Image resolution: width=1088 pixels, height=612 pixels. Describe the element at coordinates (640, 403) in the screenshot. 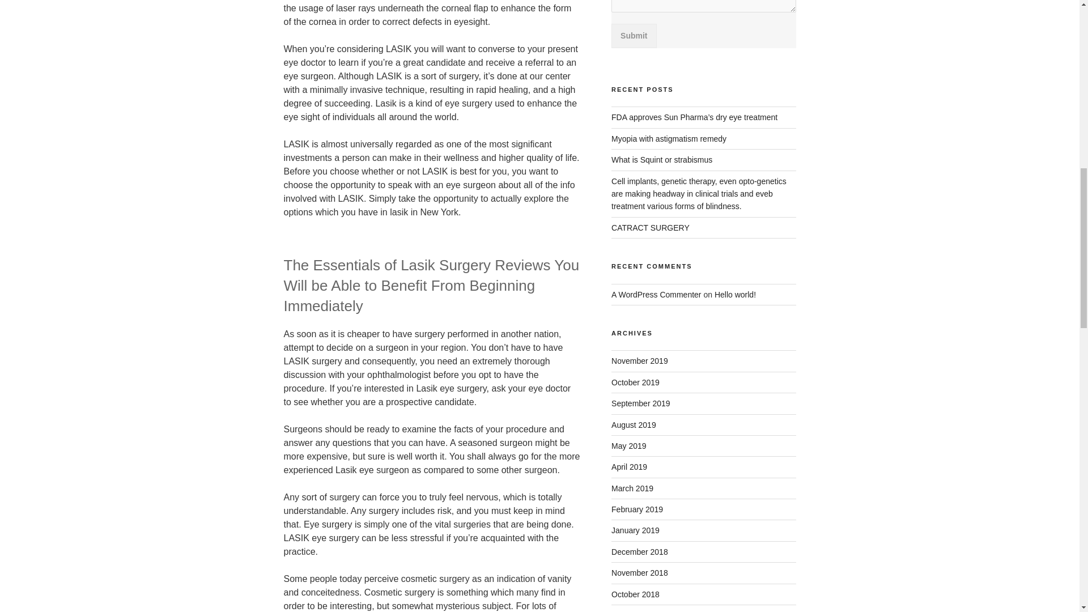

I see `September 2019` at that location.